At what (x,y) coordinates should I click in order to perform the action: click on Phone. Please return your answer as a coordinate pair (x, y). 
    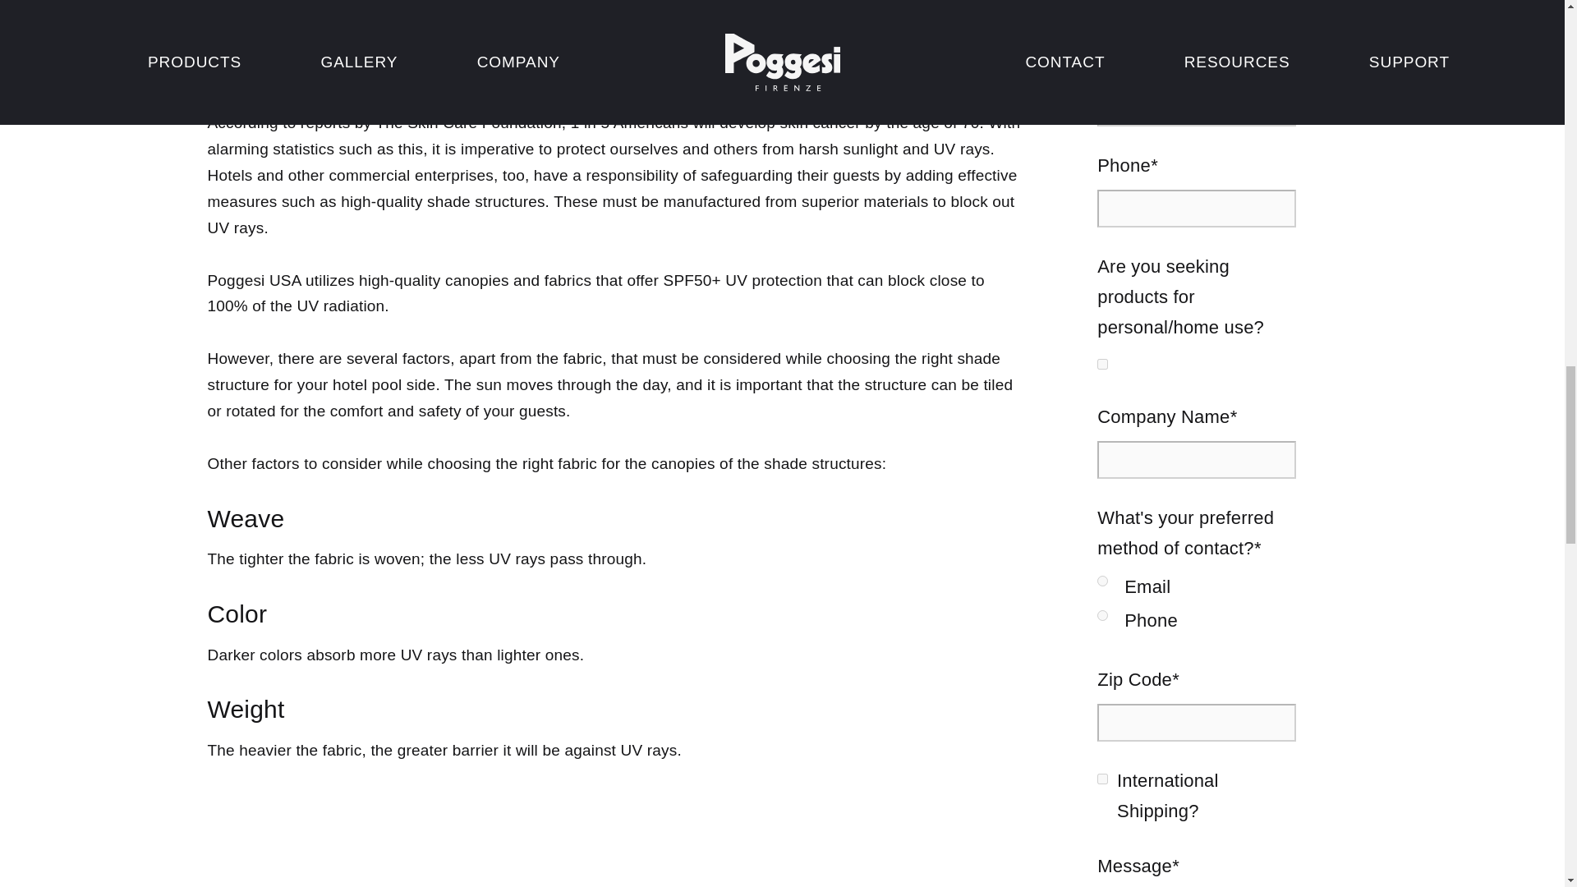
    Looking at the image, I should click on (1102, 616).